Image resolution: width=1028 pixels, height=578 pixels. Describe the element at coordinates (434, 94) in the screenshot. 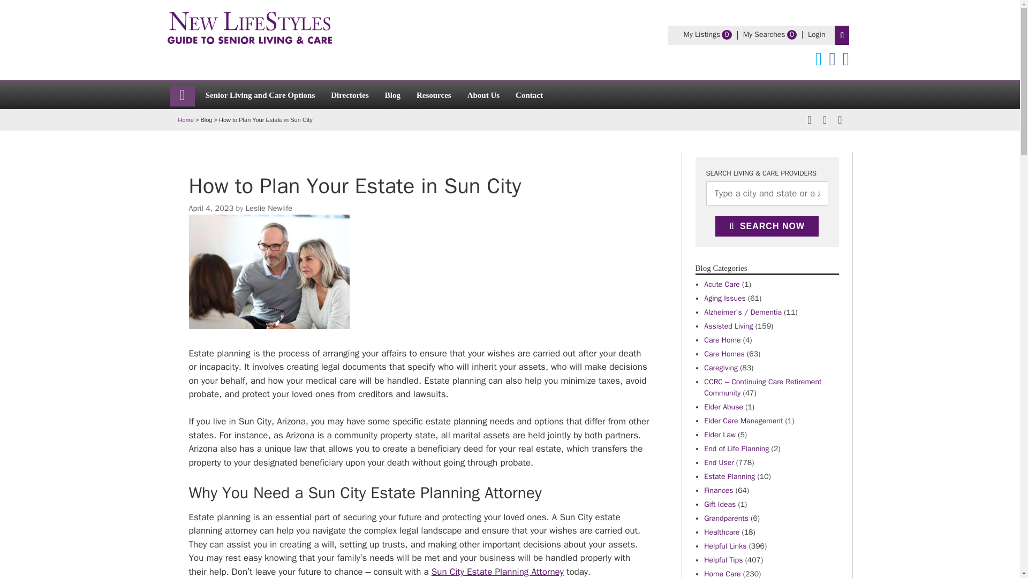

I see `nls-logo` at that location.